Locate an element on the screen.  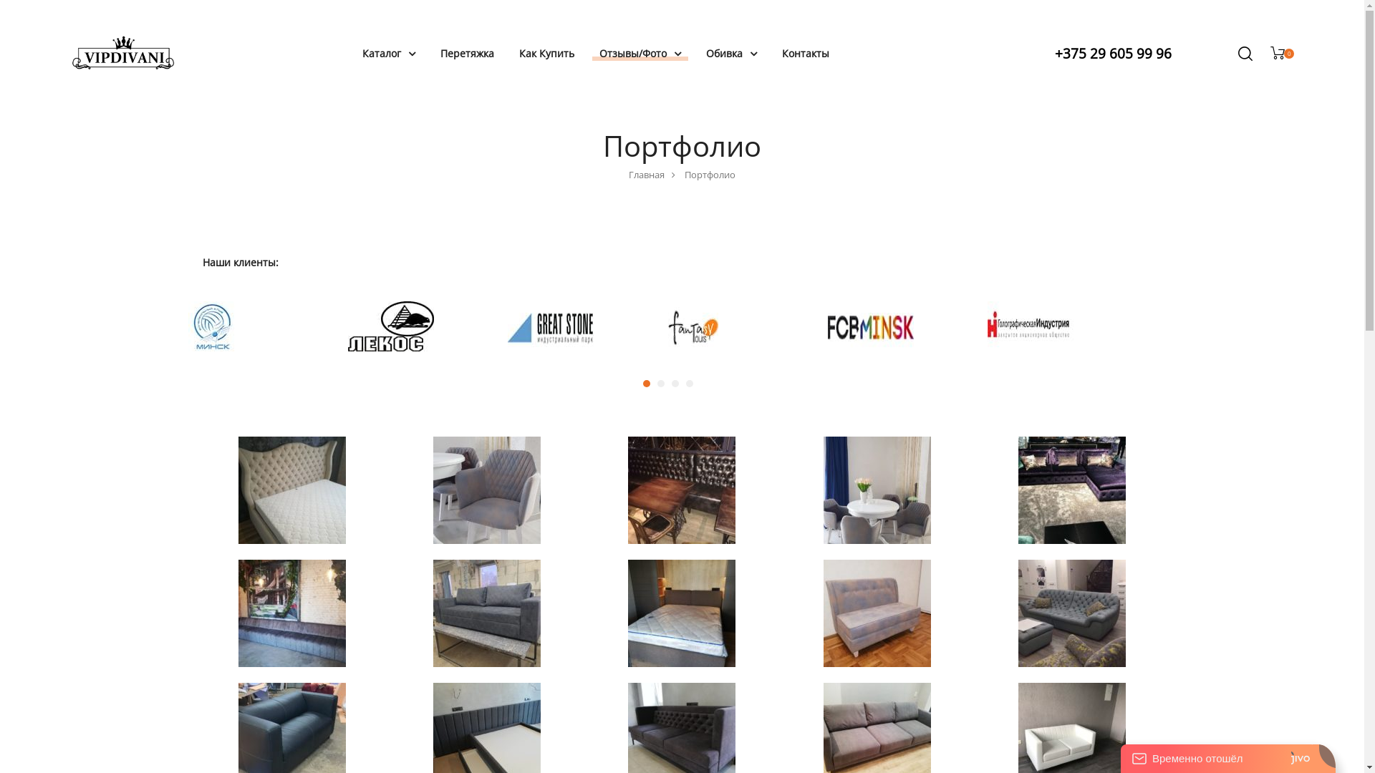
0 is located at coordinates (1282, 54).